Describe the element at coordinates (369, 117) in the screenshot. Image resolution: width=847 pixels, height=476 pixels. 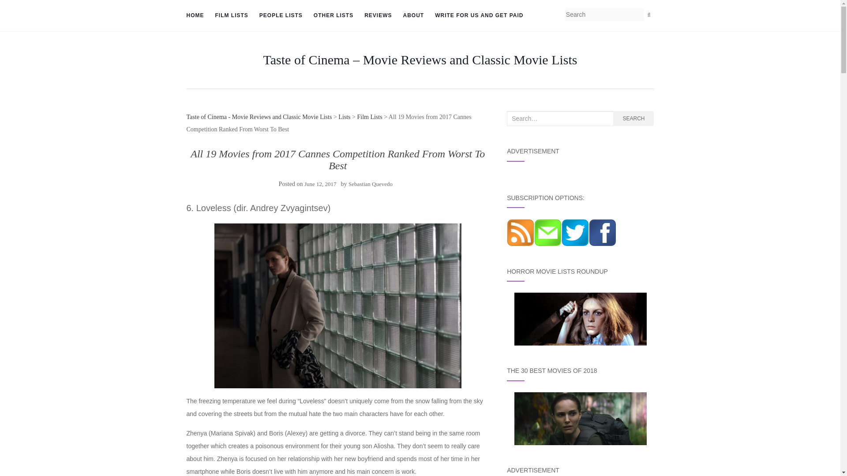
I see `Go to the Film Lists category archives.` at that location.